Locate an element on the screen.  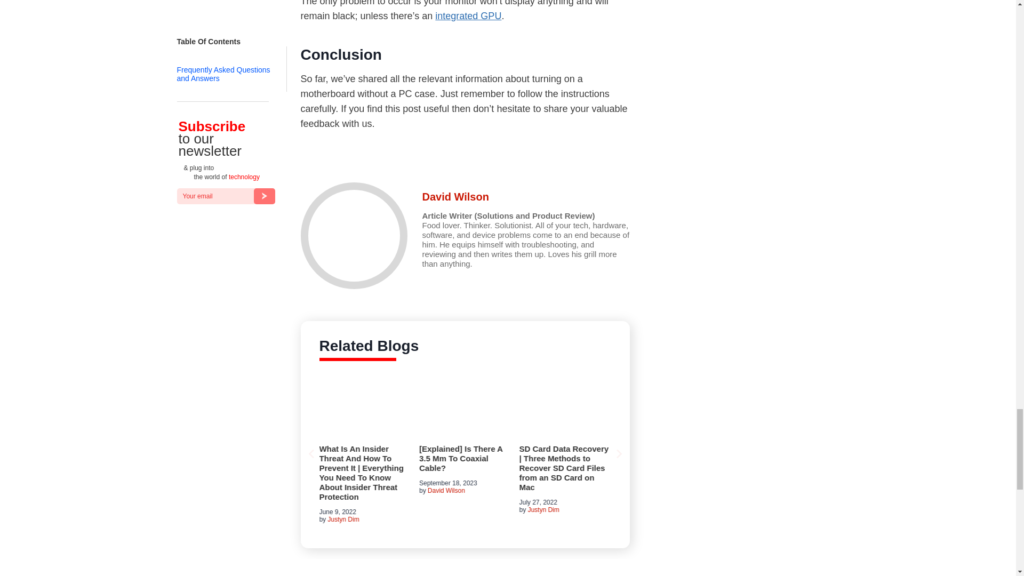
David Wilson is located at coordinates (455, 196).